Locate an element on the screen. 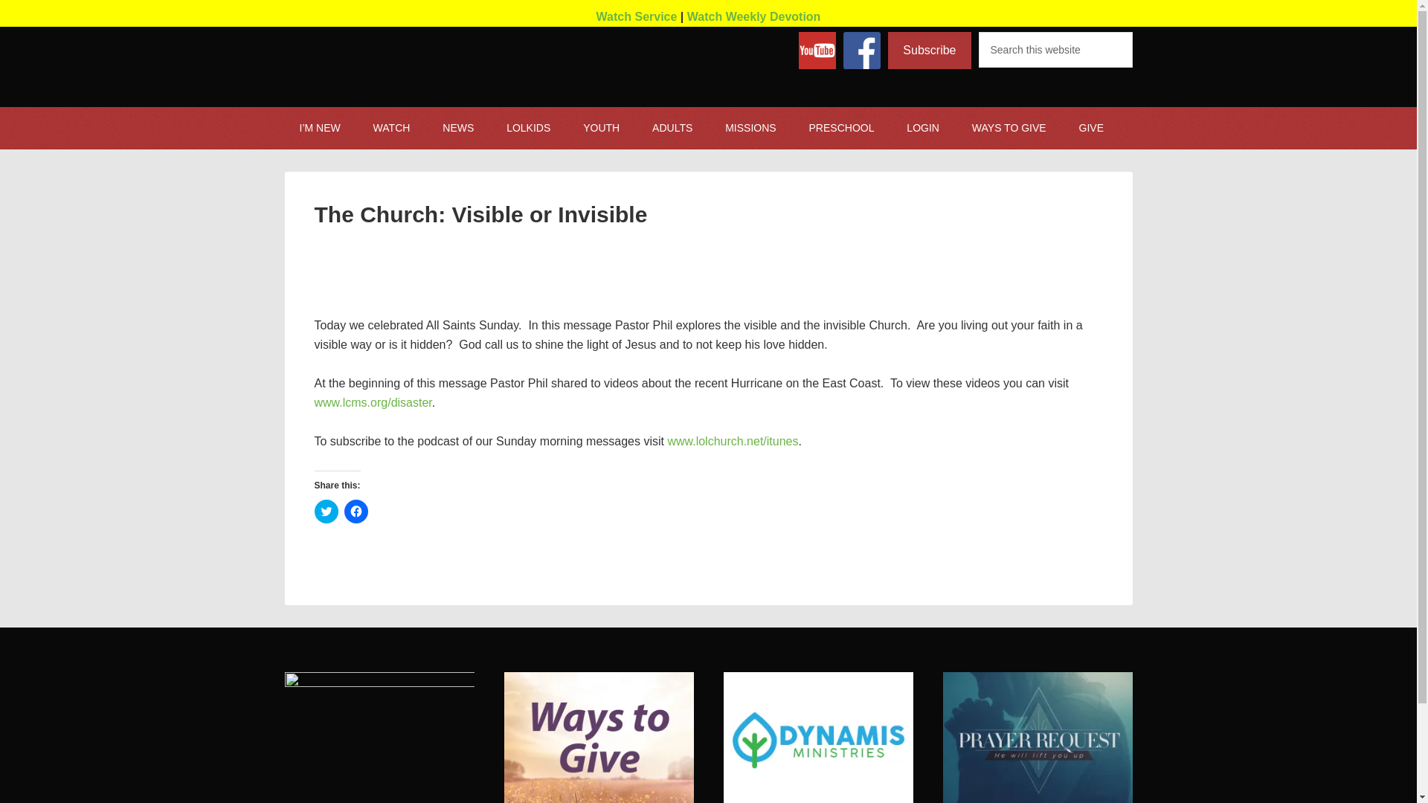 Image resolution: width=1428 pixels, height=803 pixels. LOGIN is located at coordinates (922, 128).